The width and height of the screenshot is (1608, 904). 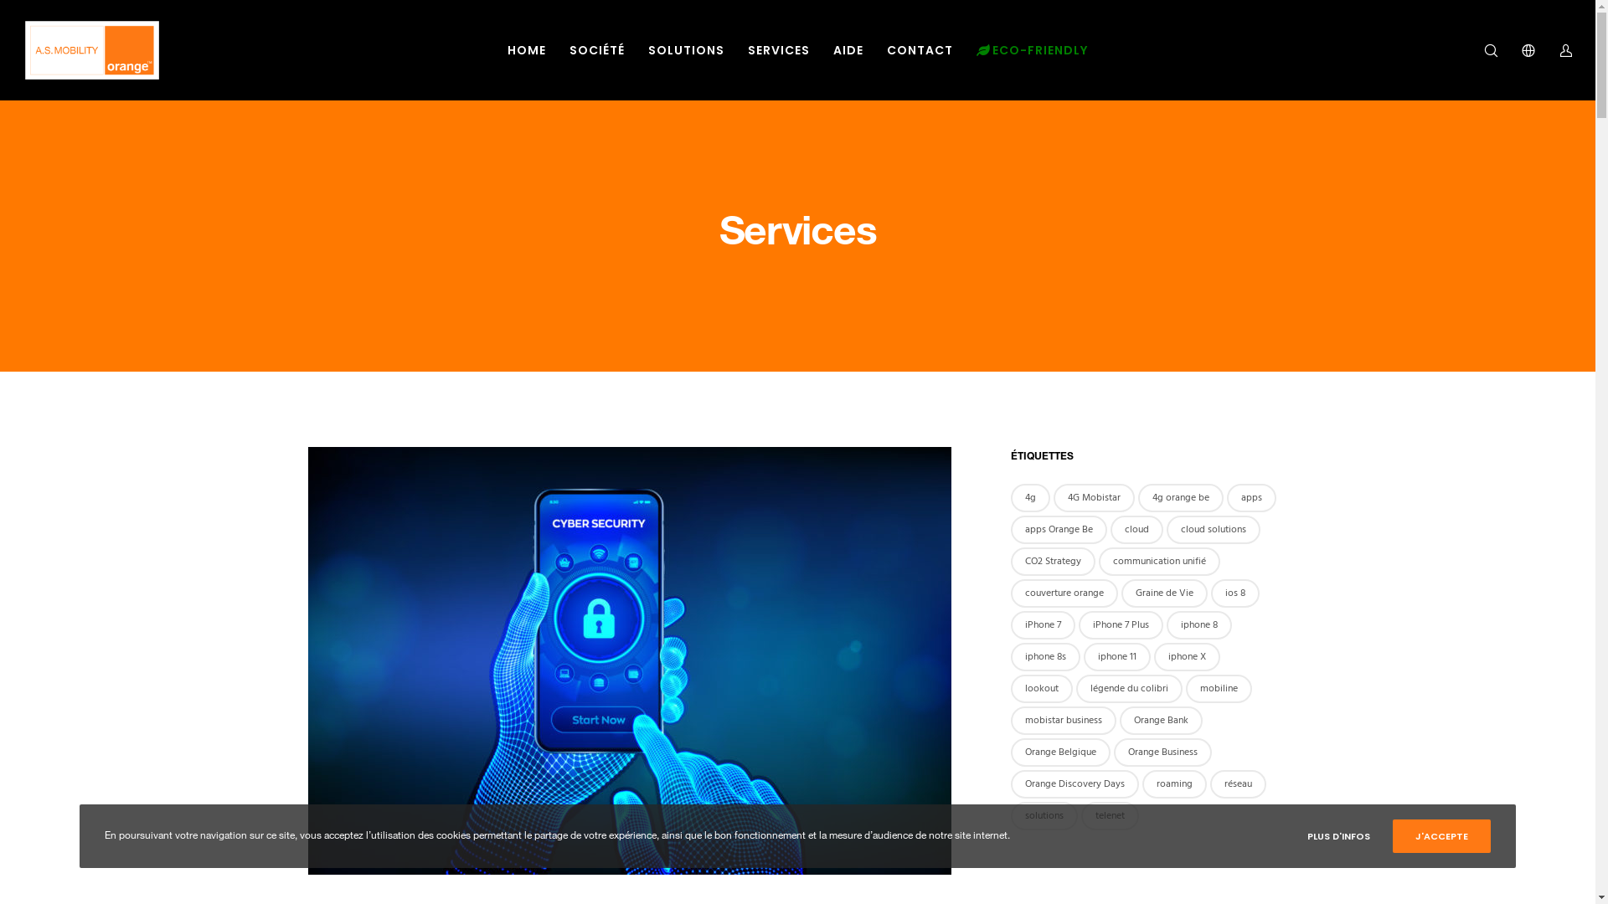 I want to click on Graine de Vie, so click(x=1164, y=593).